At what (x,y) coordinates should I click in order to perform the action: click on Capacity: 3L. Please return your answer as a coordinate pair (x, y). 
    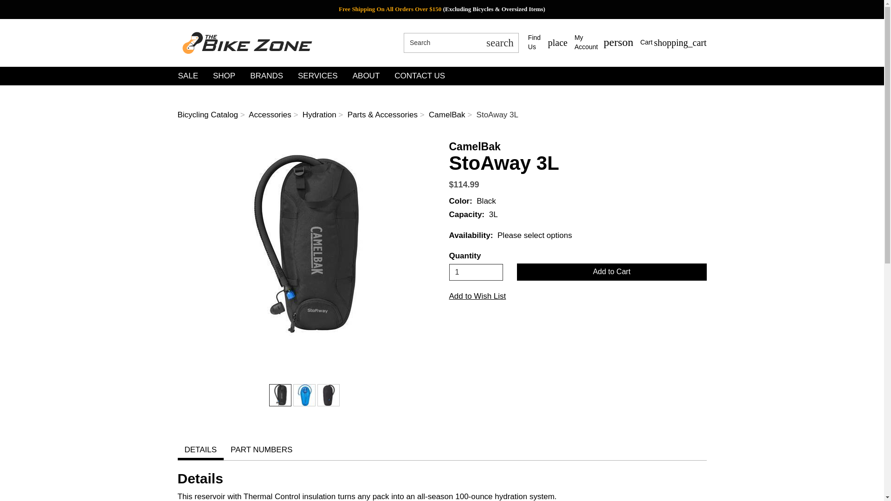
    Looking at the image, I should click on (499, 43).